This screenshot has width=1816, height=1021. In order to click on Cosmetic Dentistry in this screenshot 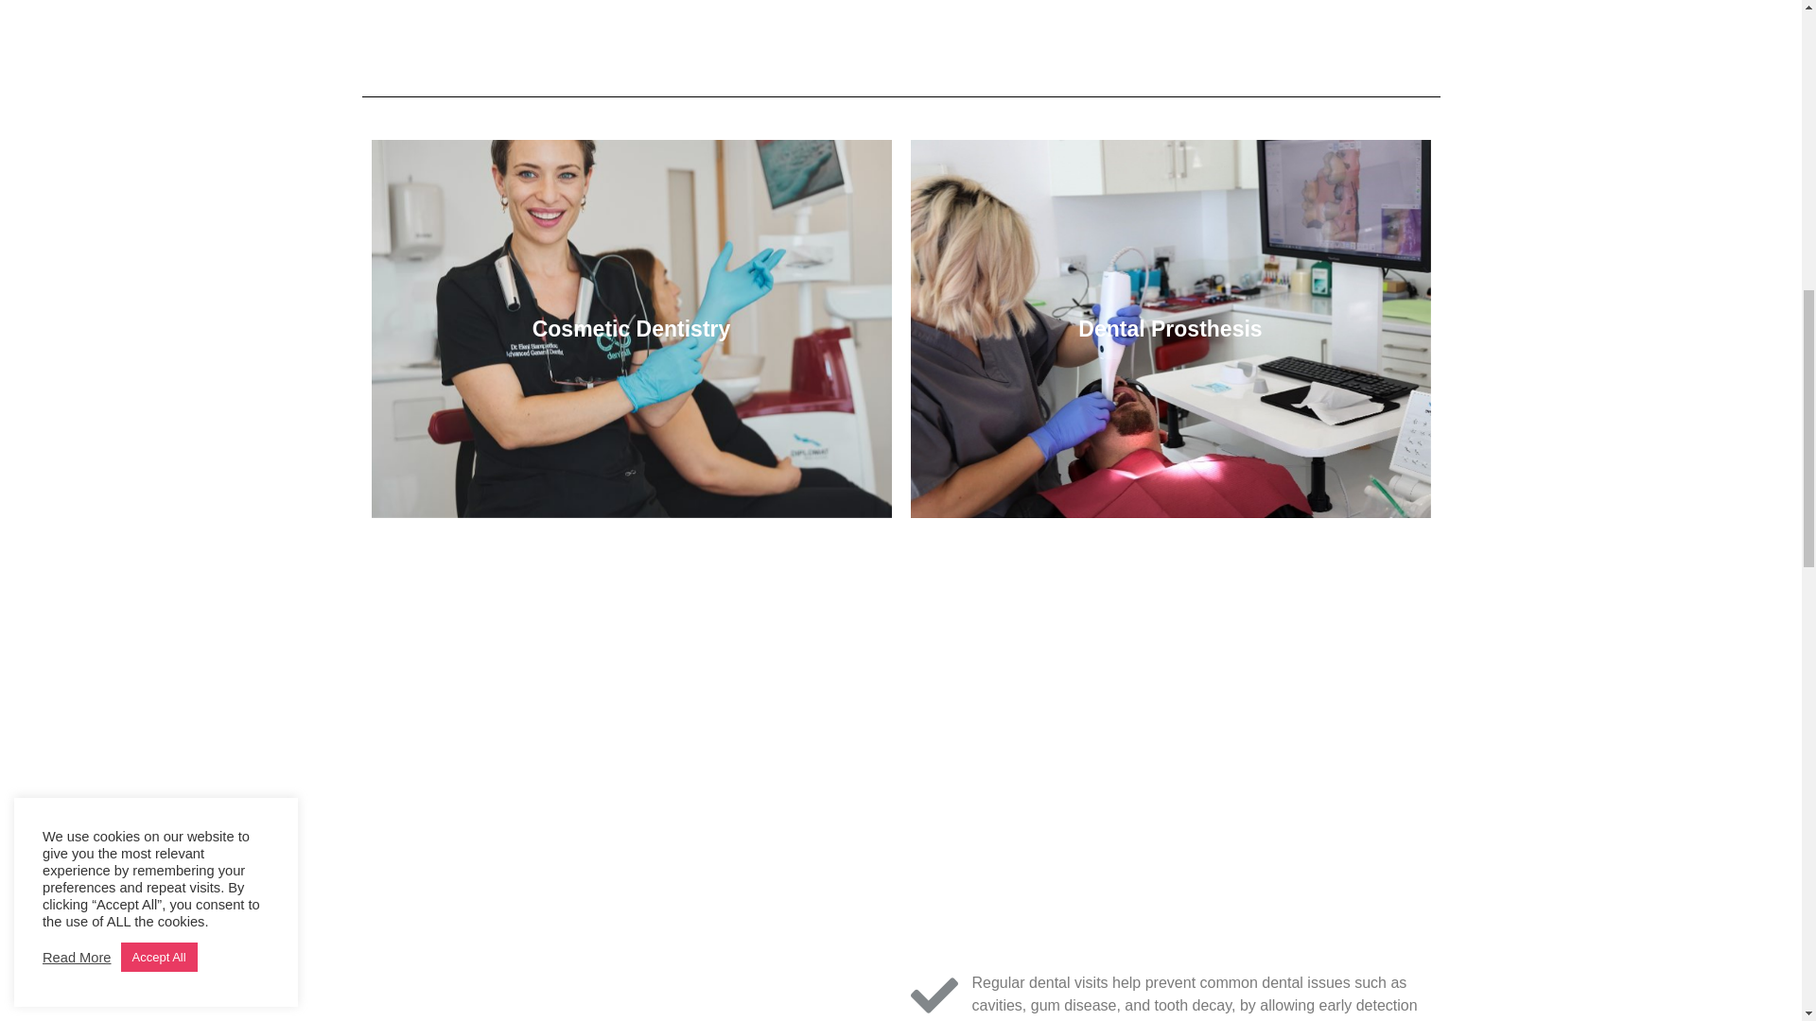, I will do `click(630, 328)`.